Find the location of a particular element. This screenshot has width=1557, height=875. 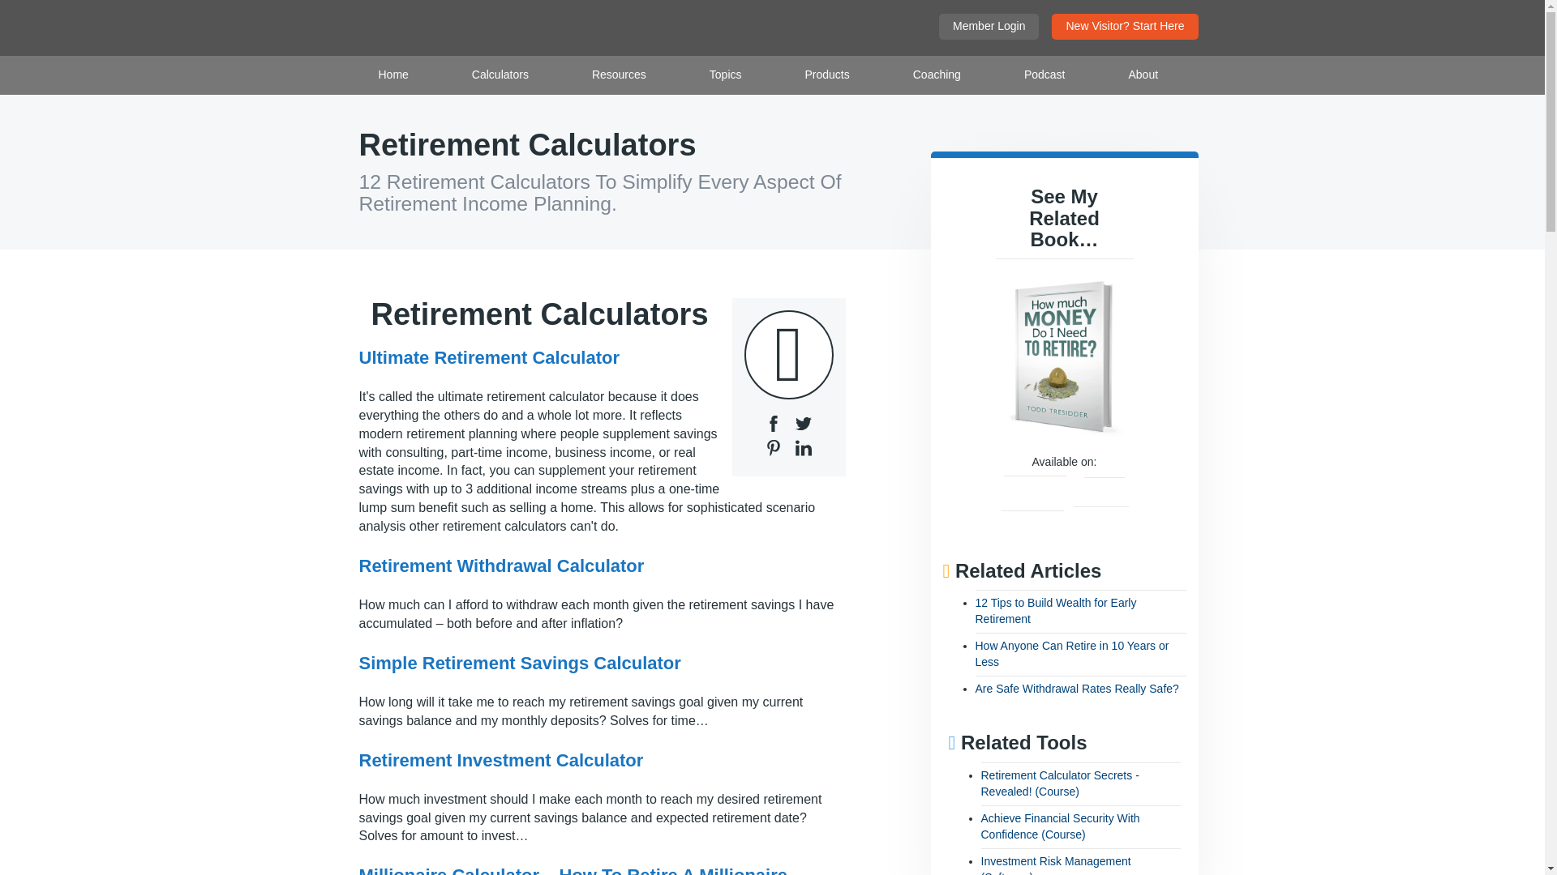

About Us is located at coordinates (1142, 75).